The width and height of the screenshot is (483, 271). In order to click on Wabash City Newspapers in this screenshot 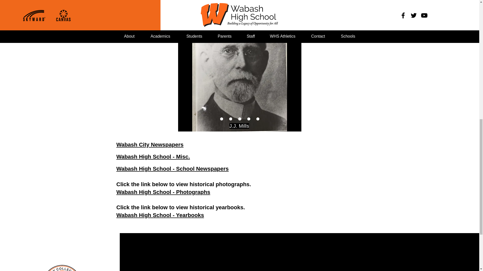, I will do `click(150, 145)`.